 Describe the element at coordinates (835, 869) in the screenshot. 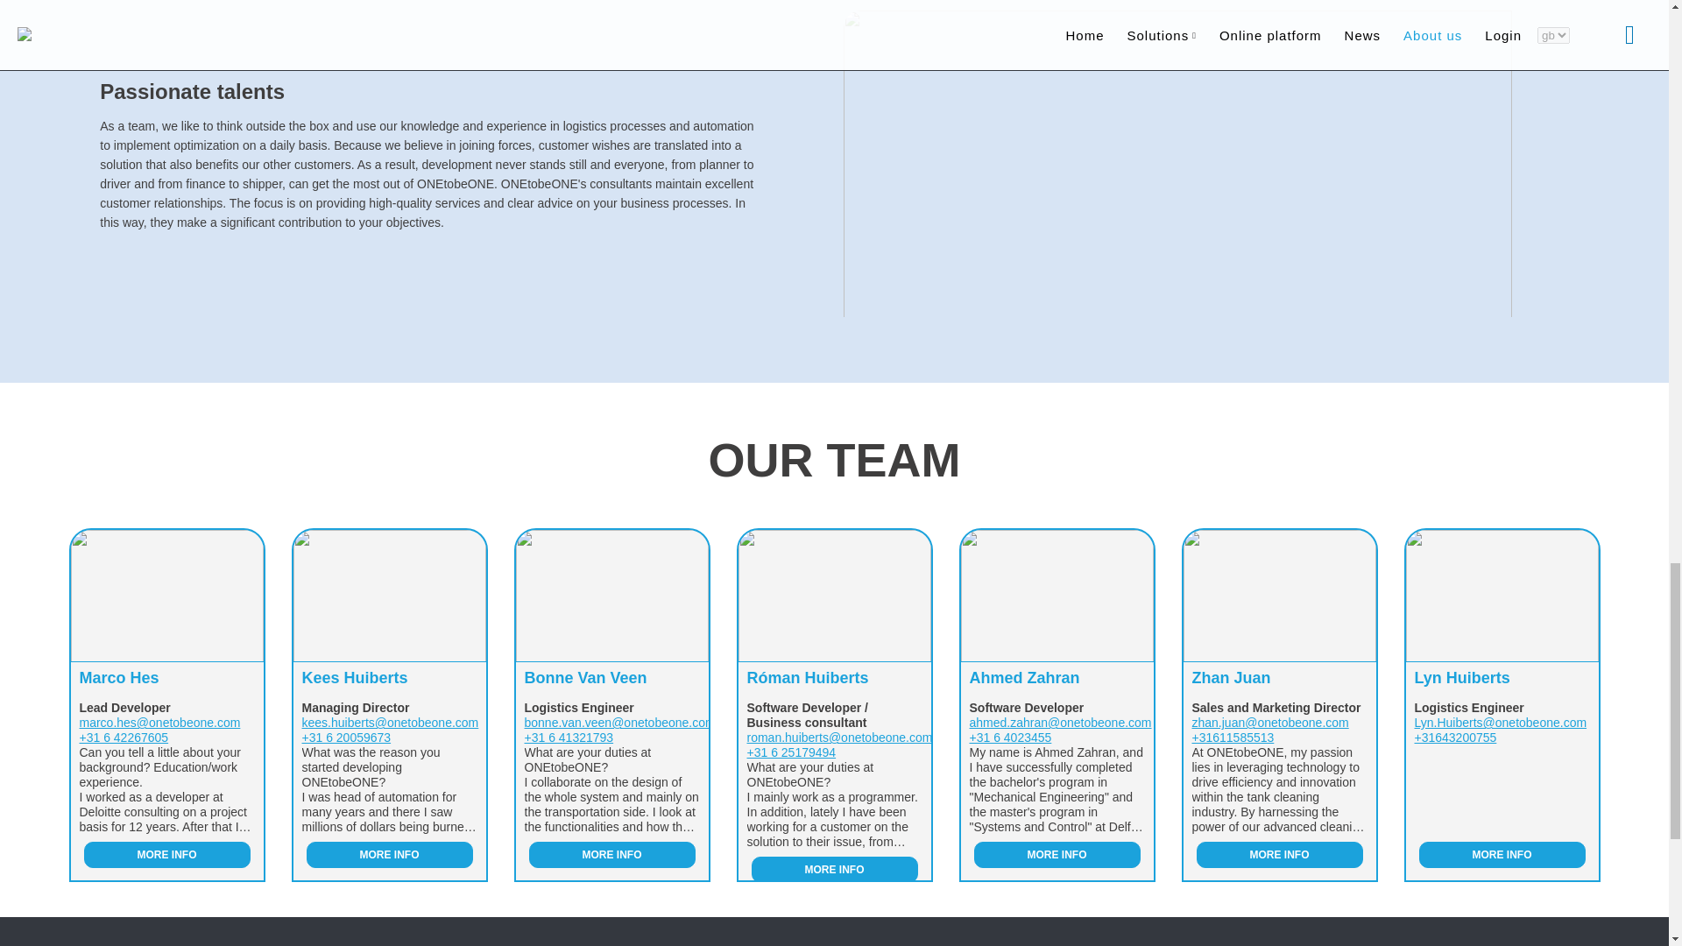

I see `MORE INFO` at that location.